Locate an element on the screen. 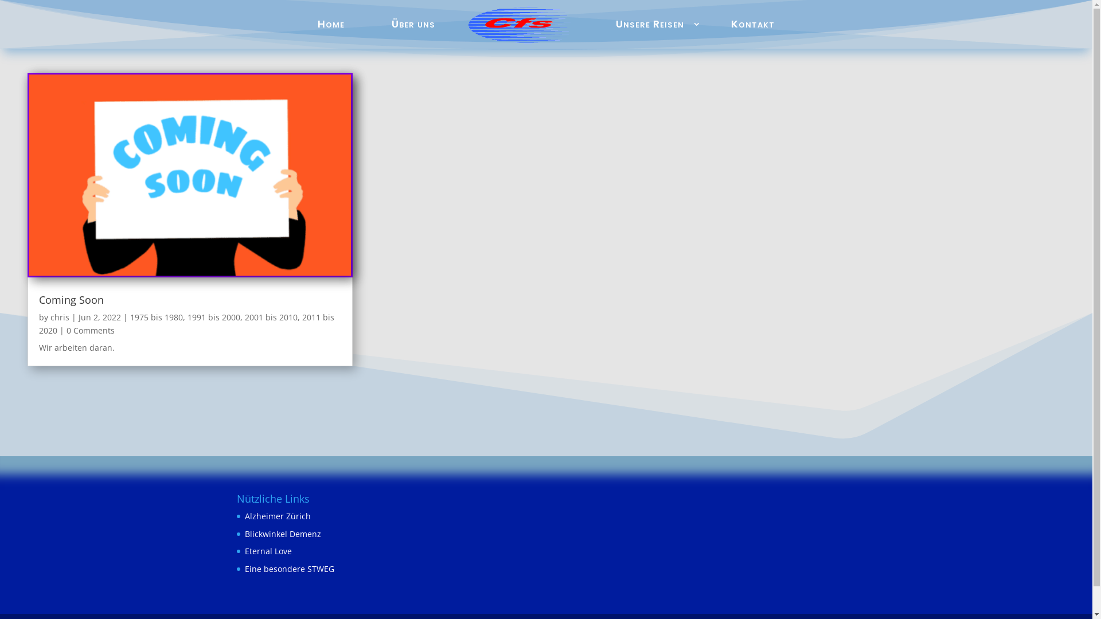 The image size is (1101, 619). 2011 bis 2020 is located at coordinates (187, 324).